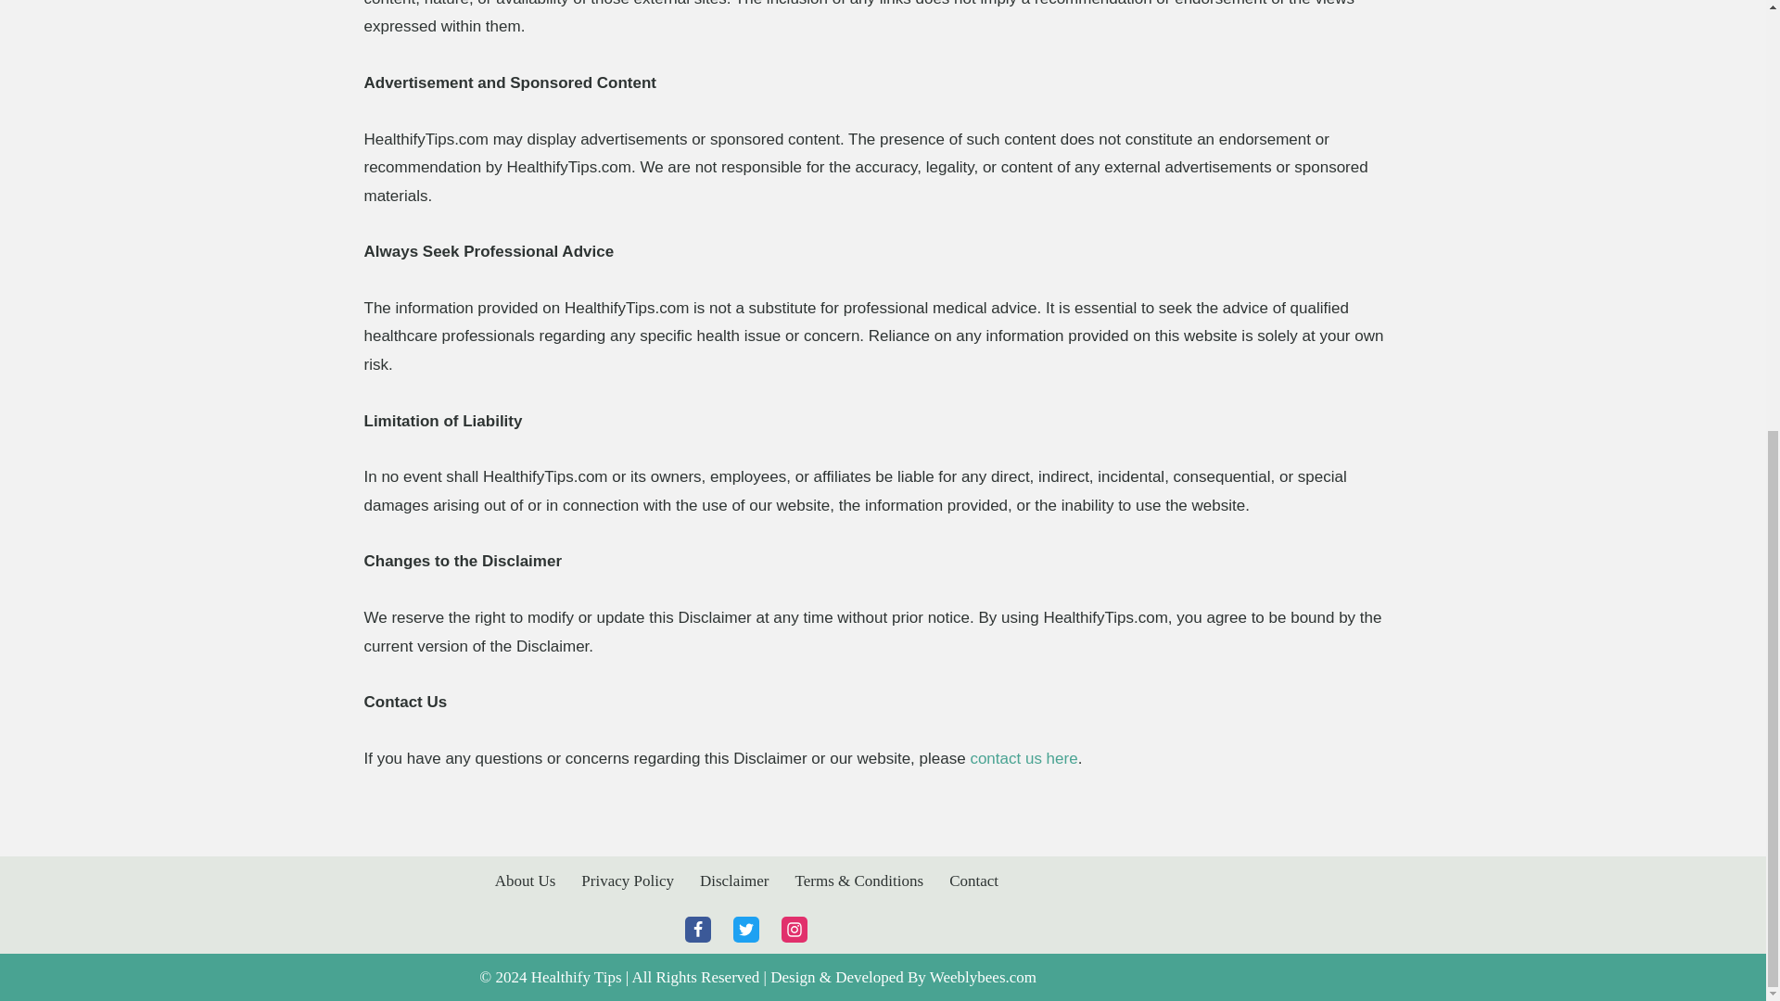 The width and height of the screenshot is (1780, 1001). What do you see at coordinates (697, 930) in the screenshot?
I see `Facebook` at bounding box center [697, 930].